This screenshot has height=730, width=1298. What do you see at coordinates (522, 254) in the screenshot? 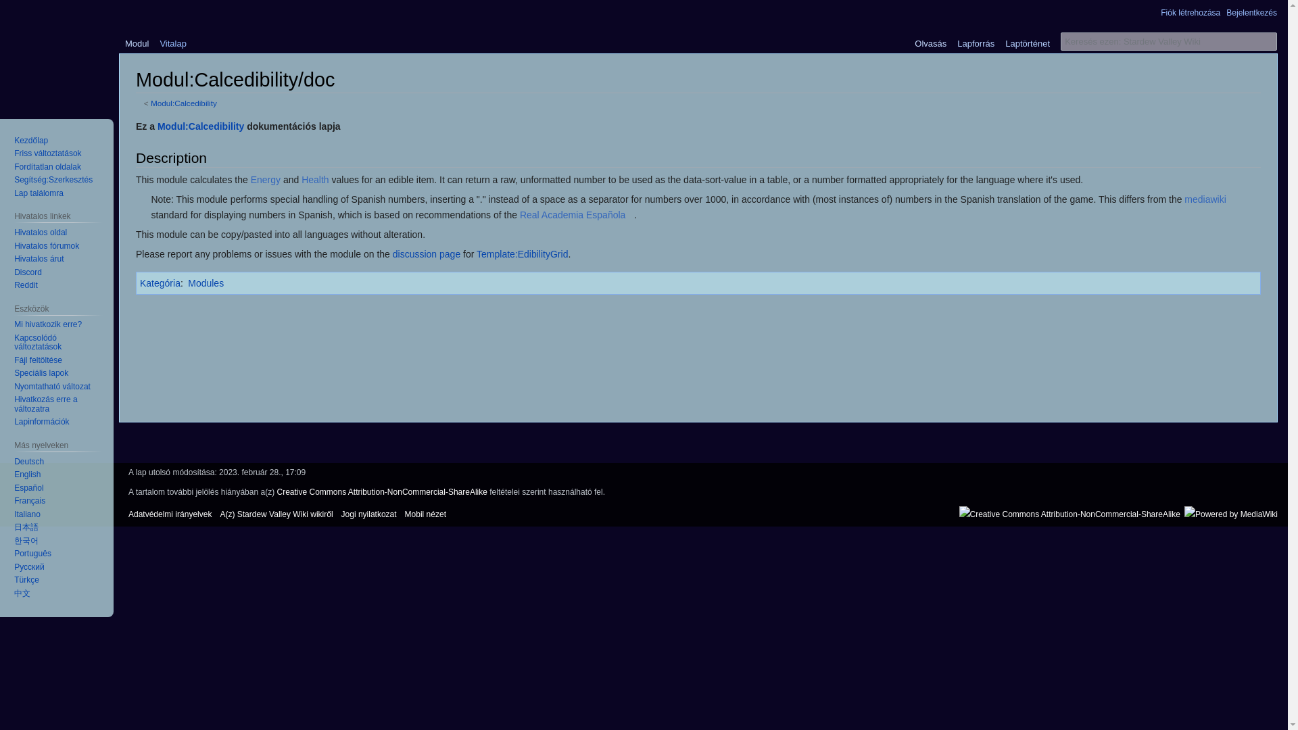
I see `Template:EdibilityGrid` at bounding box center [522, 254].